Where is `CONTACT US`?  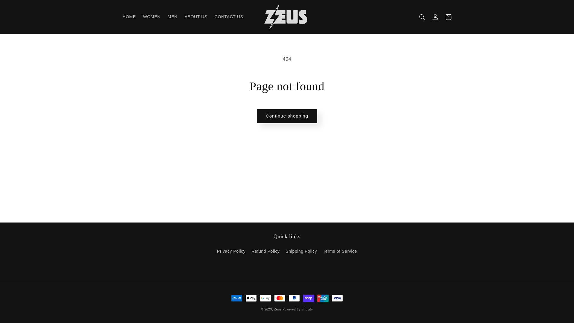
CONTACT US is located at coordinates (229, 17).